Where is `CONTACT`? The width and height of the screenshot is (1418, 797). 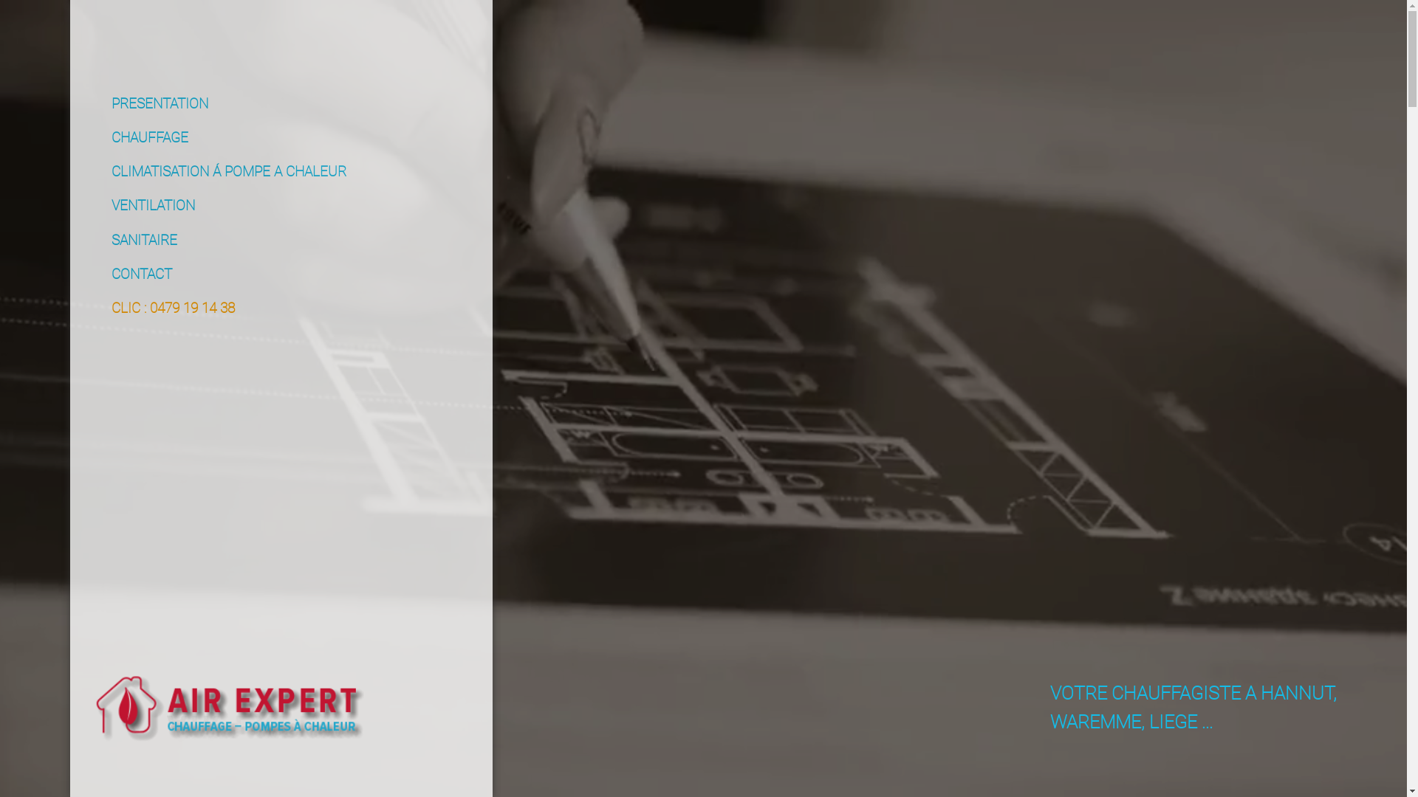
CONTACT is located at coordinates (131, 272).